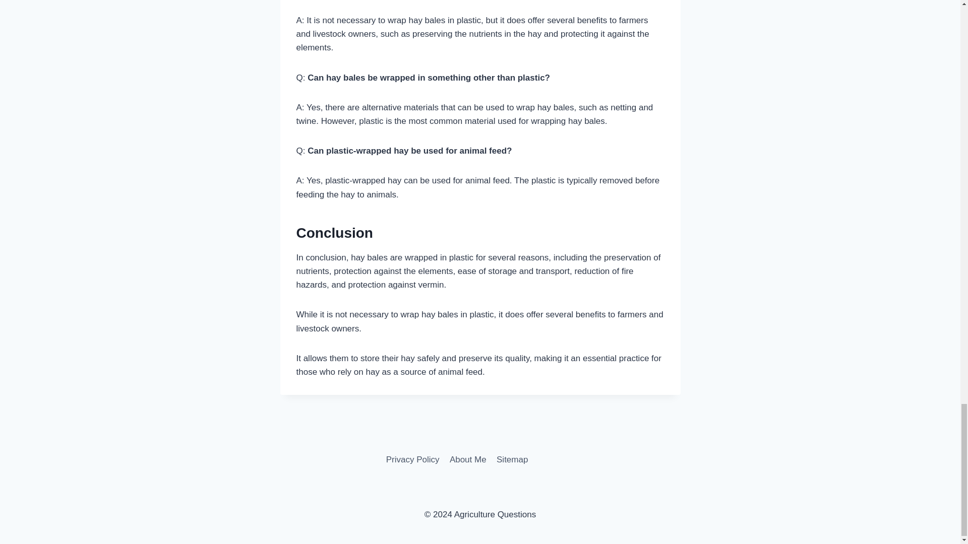  What do you see at coordinates (412, 459) in the screenshot?
I see `Privacy Policy` at bounding box center [412, 459].